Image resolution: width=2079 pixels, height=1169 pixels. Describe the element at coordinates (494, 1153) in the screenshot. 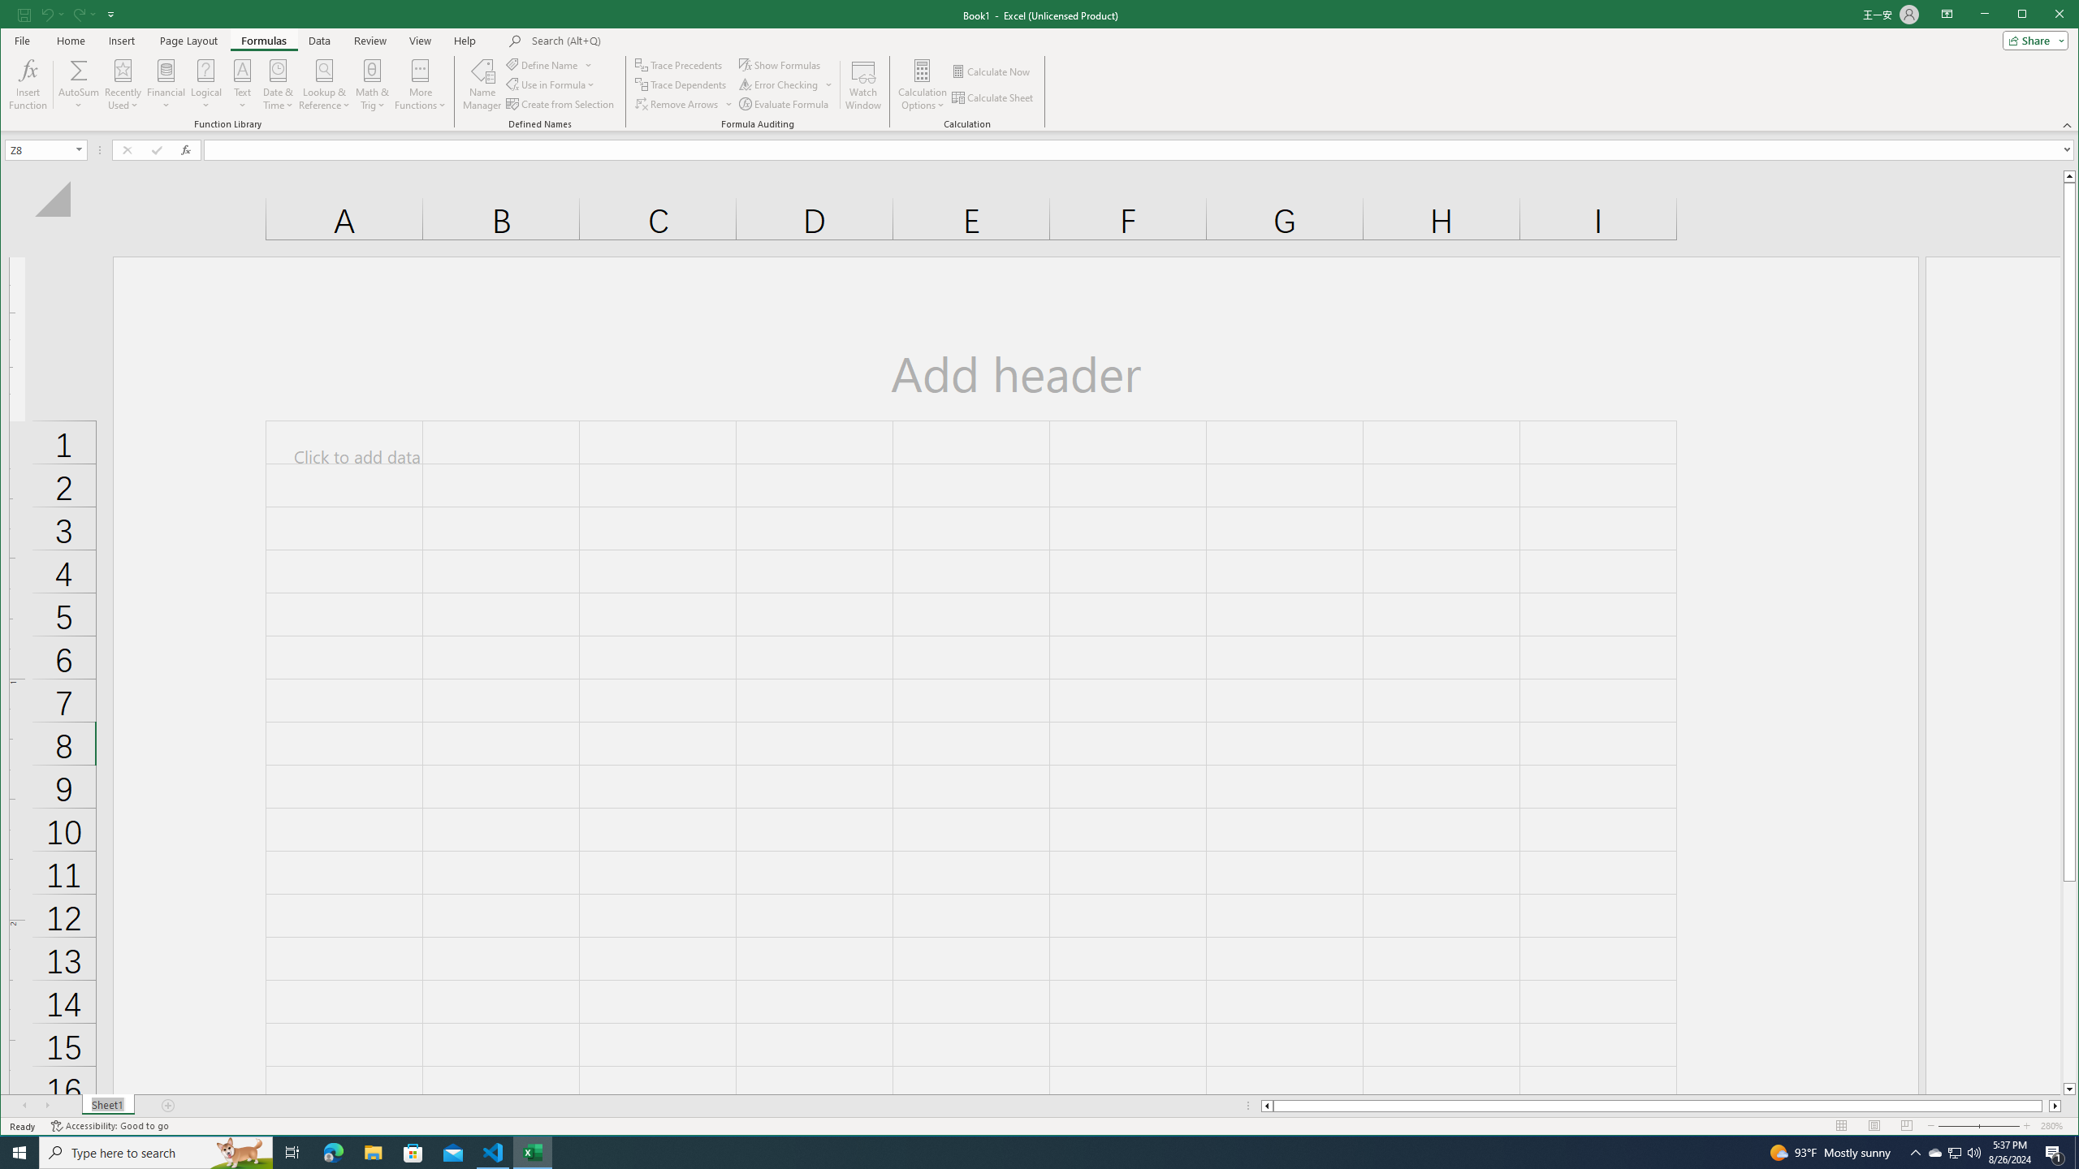

I see `Visual Studio Code - 1 running window` at that location.